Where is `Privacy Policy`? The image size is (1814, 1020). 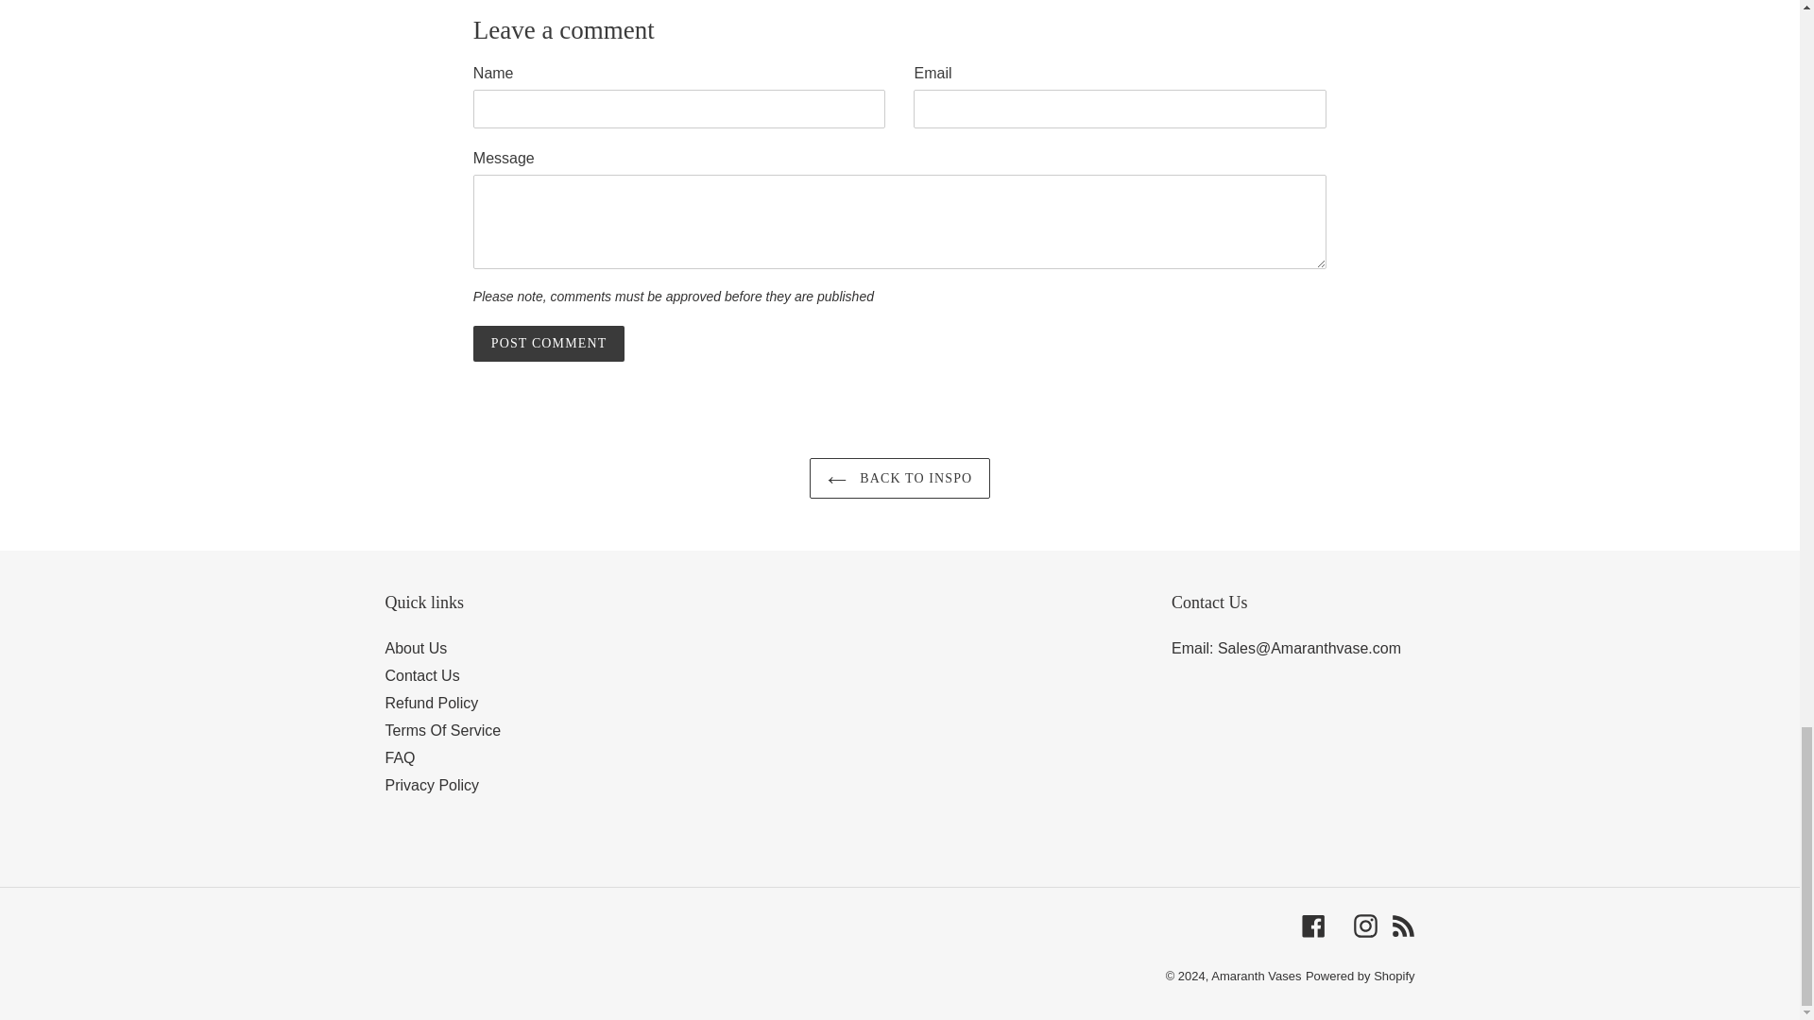
Privacy Policy is located at coordinates (433, 785).